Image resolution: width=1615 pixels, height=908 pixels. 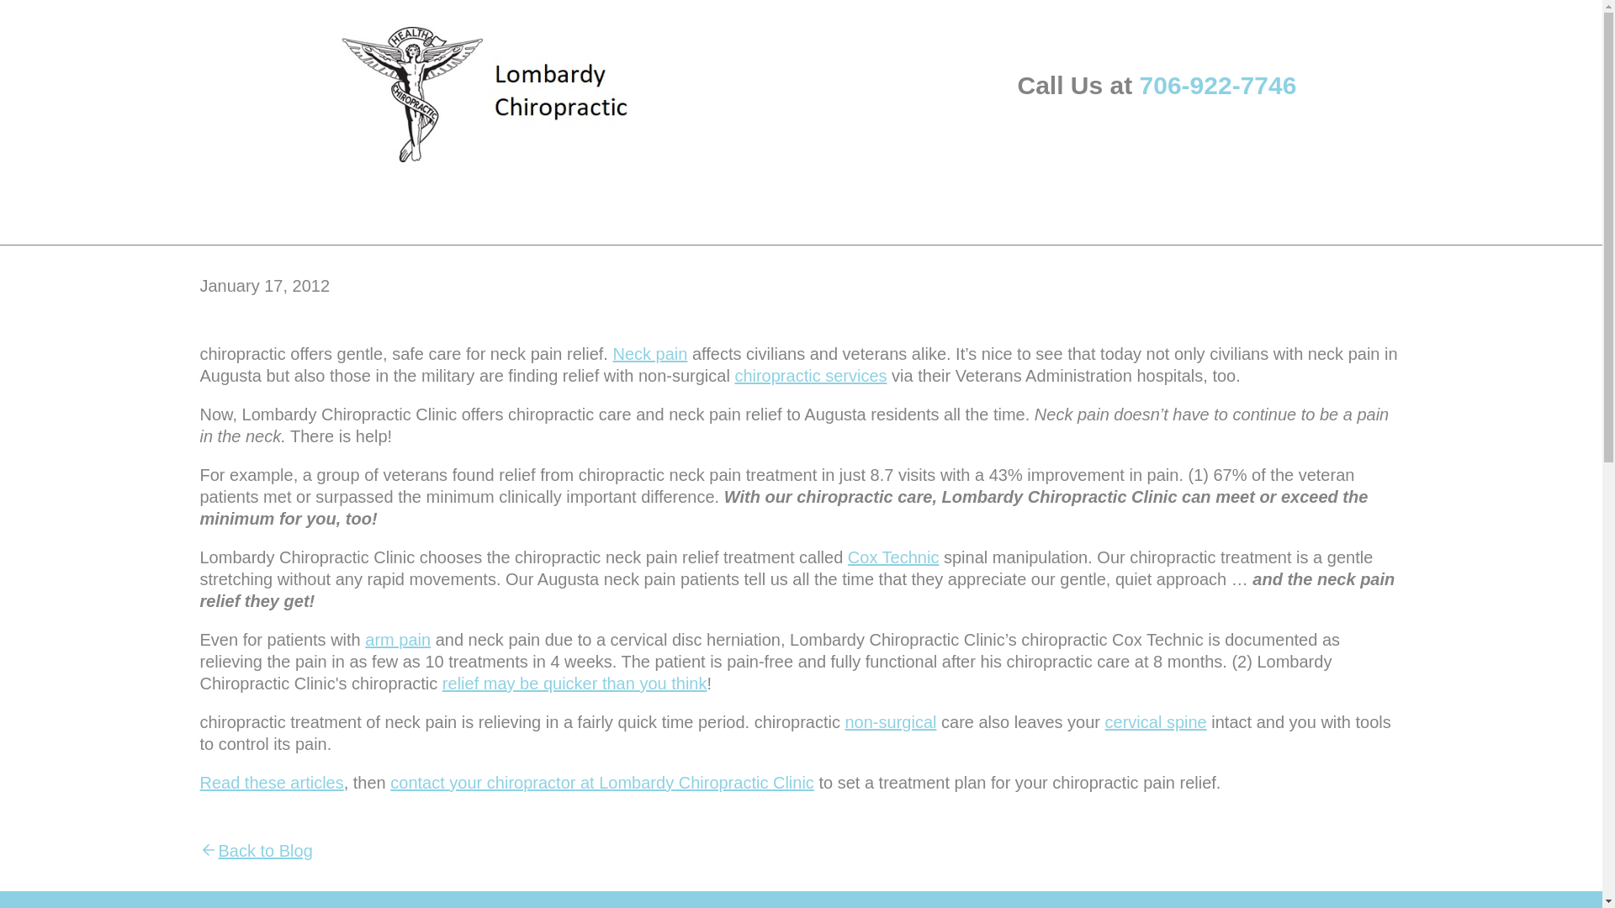 I want to click on Lombardy Chiropractic Clinic Home, so click(x=495, y=93).